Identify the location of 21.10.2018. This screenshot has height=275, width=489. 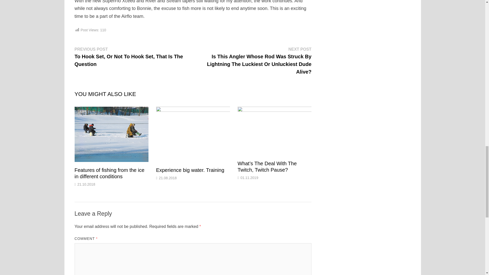
(86, 184).